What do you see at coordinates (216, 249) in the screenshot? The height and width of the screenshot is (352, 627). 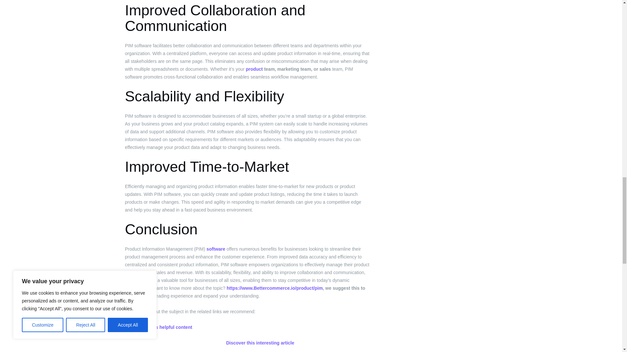 I see `software` at bounding box center [216, 249].